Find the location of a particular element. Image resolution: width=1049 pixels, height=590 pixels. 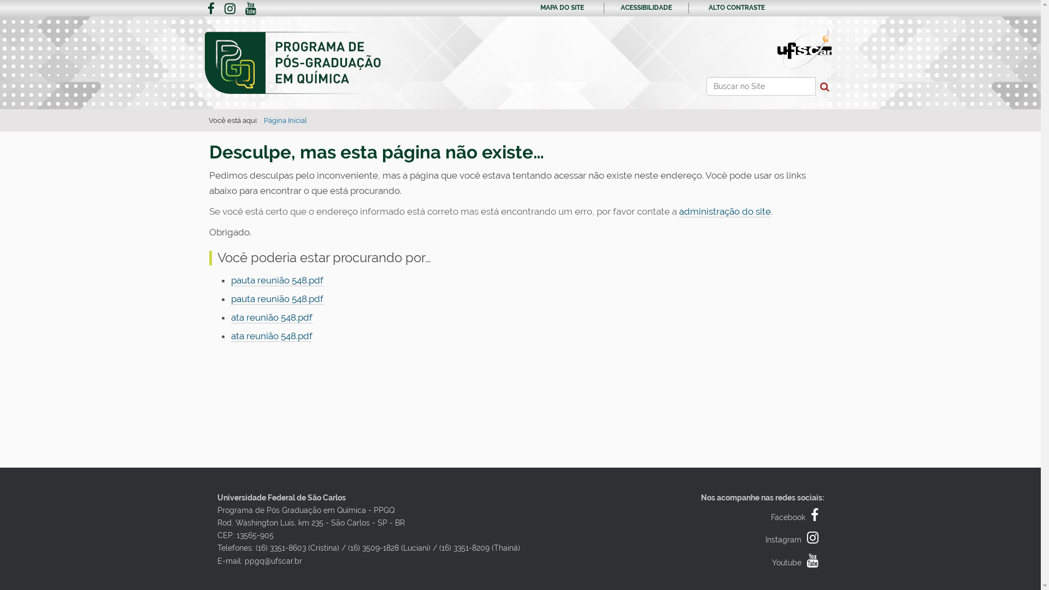

Youtube is located at coordinates (798, 563).